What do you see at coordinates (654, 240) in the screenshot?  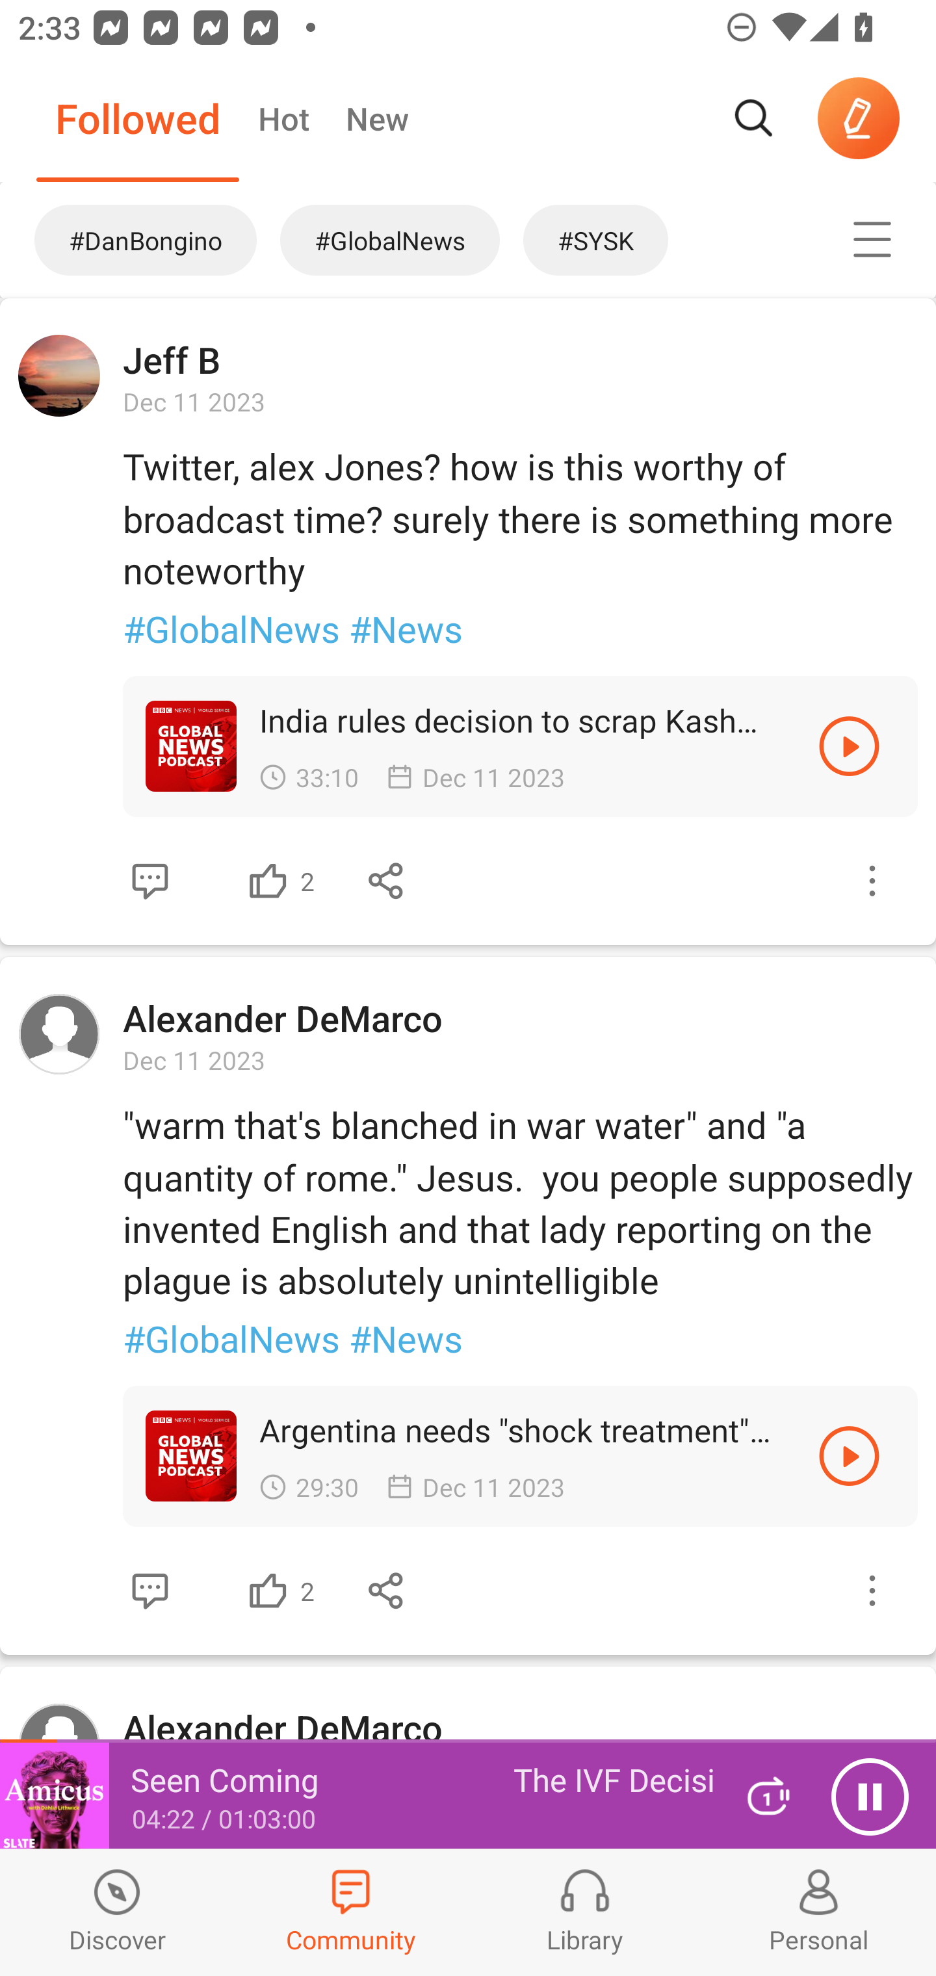 I see `#SYSK` at bounding box center [654, 240].